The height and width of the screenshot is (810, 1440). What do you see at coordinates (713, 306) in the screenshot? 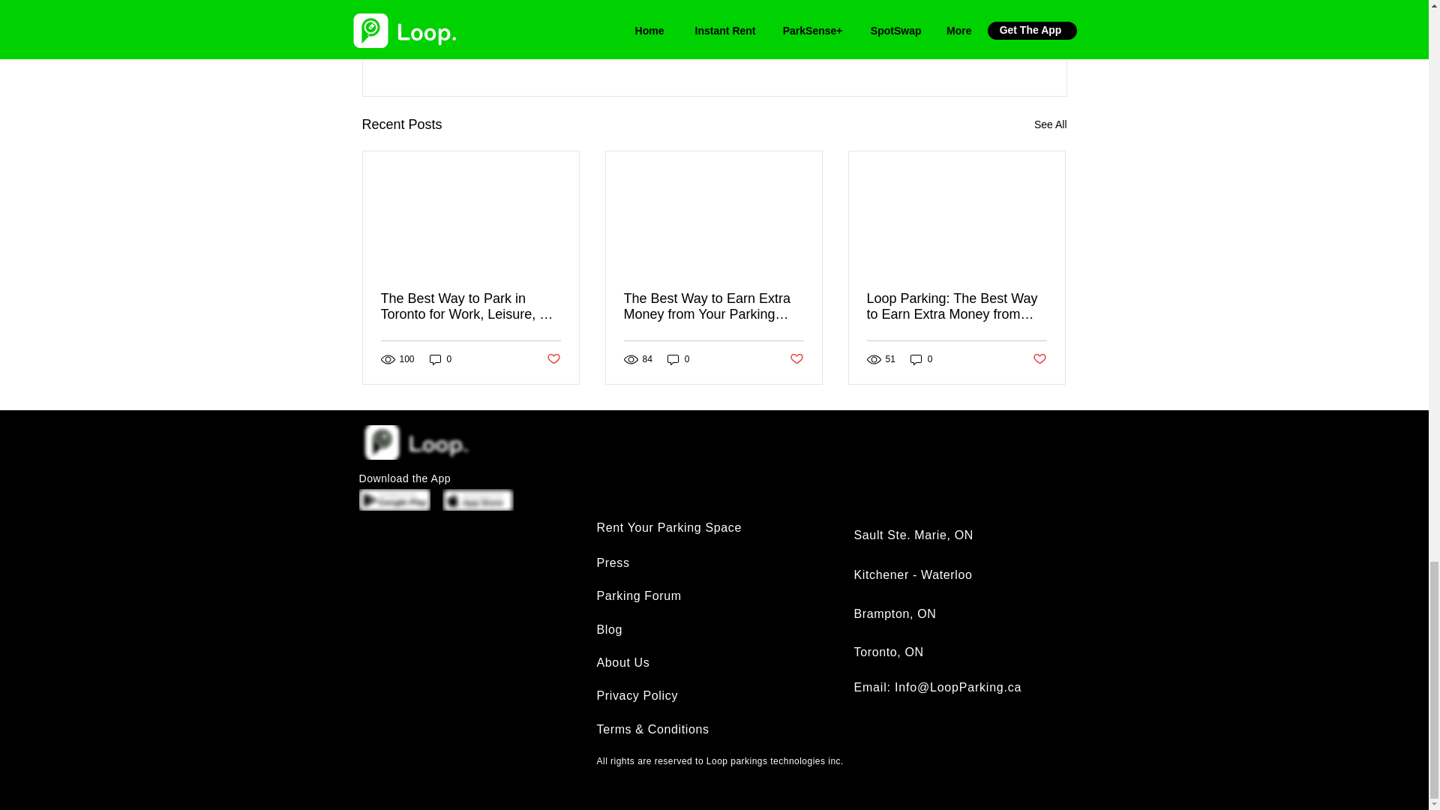
I see `The Best Way to Earn Extra Money from Your Parking Spot` at bounding box center [713, 306].